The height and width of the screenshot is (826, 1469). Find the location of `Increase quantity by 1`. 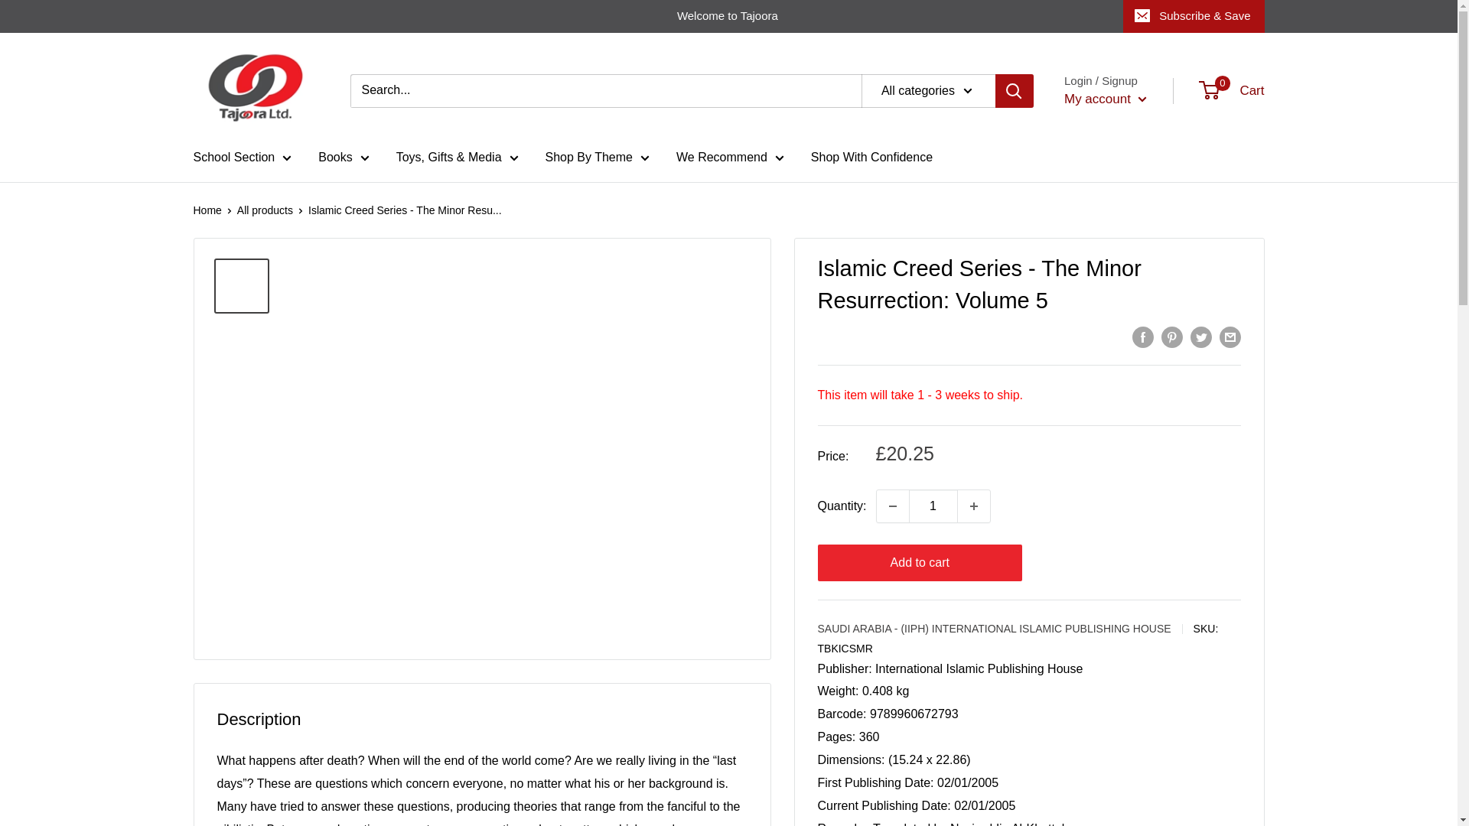

Increase quantity by 1 is located at coordinates (973, 506).